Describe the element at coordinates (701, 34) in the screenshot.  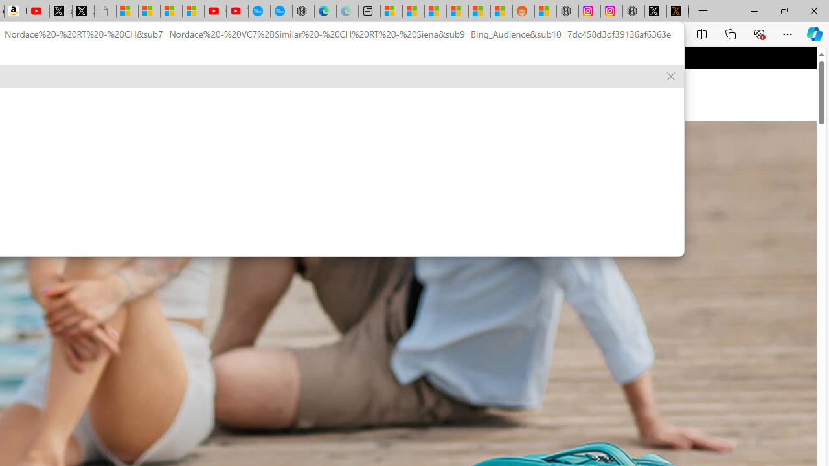
I see `Split screen` at that location.